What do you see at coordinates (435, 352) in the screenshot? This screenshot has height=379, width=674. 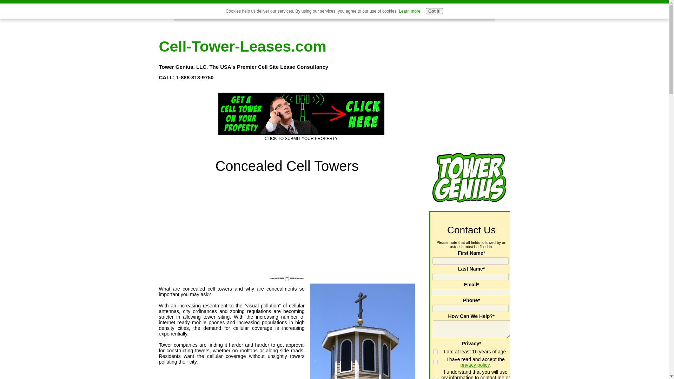 I see `I am at least 16 years of age.` at bounding box center [435, 352].